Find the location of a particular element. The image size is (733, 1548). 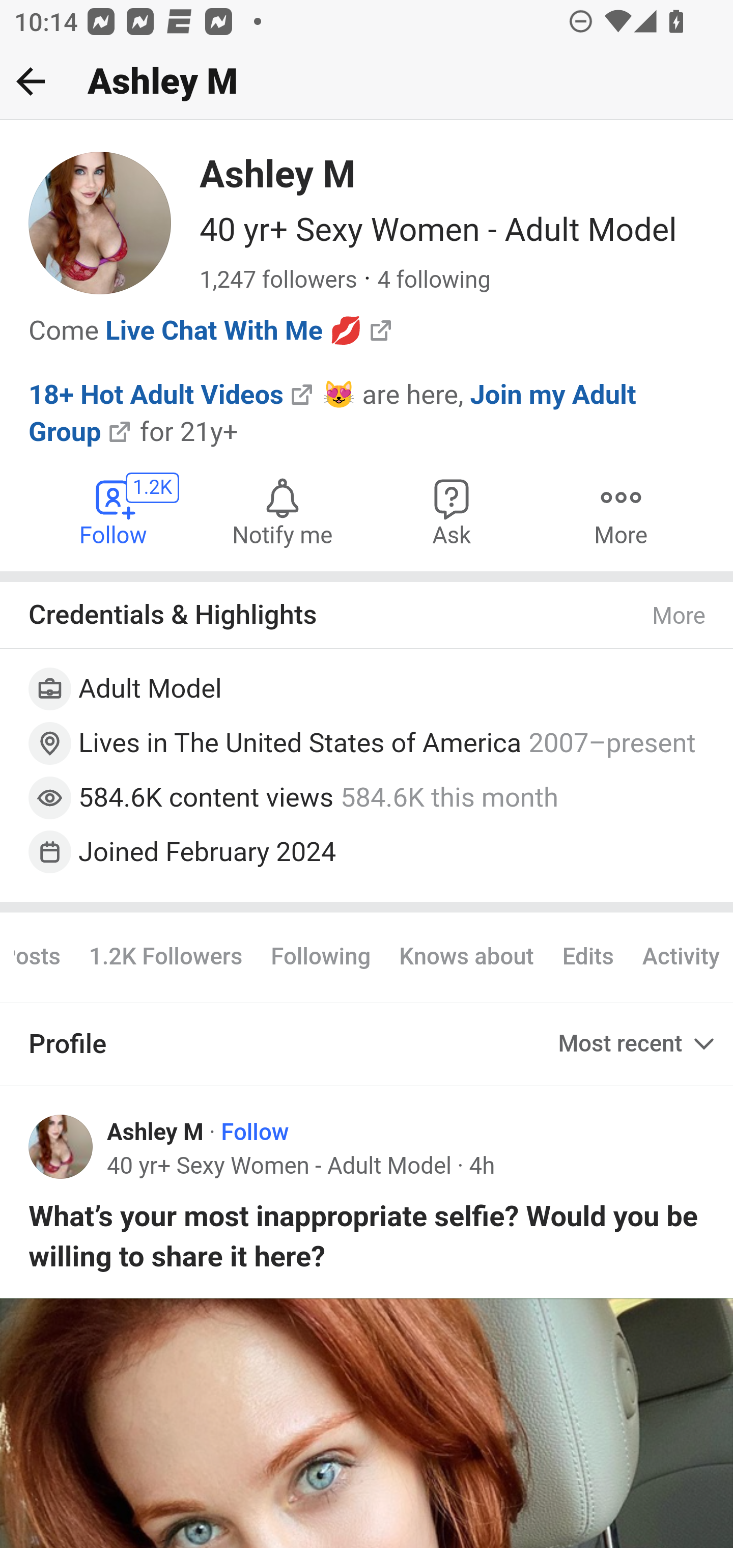

Ask is located at coordinates (452, 511).